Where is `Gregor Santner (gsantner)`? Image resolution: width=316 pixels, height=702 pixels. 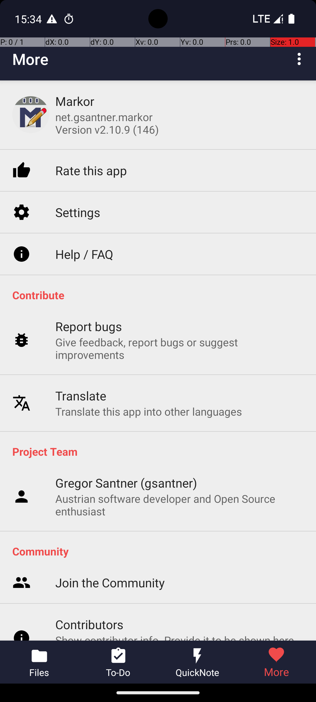 Gregor Santner (gsantner) is located at coordinates (126, 483).